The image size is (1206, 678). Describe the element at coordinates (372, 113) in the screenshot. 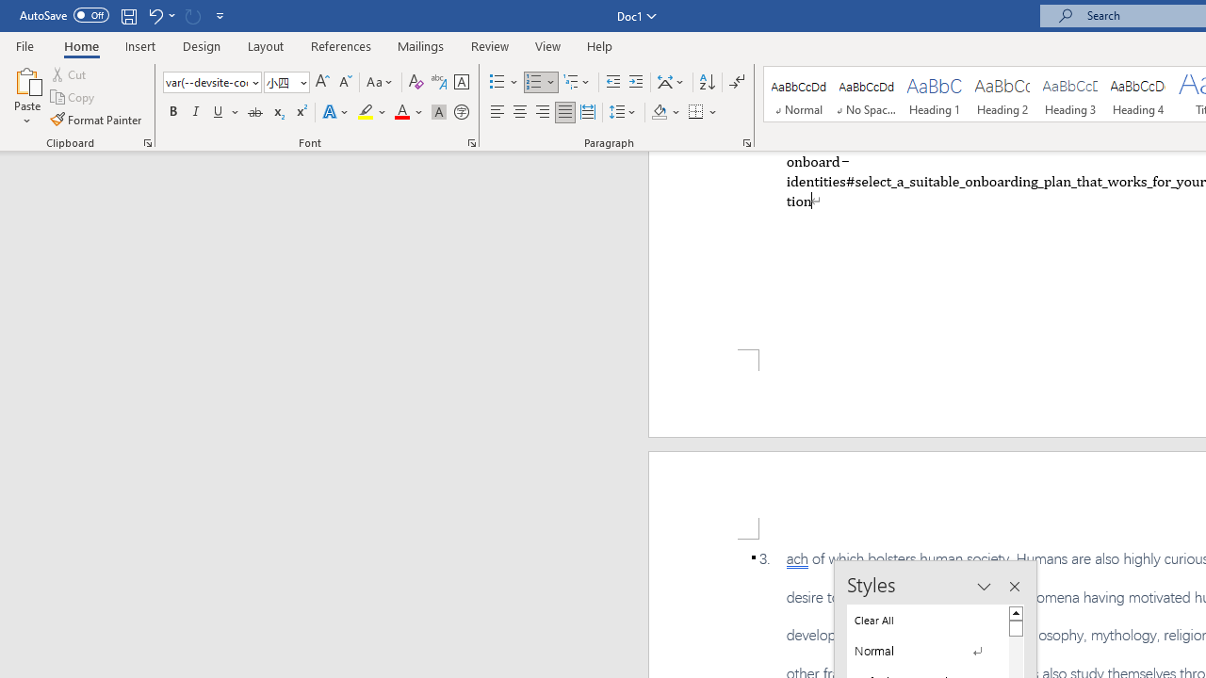

I see `Text Highlight Color` at that location.